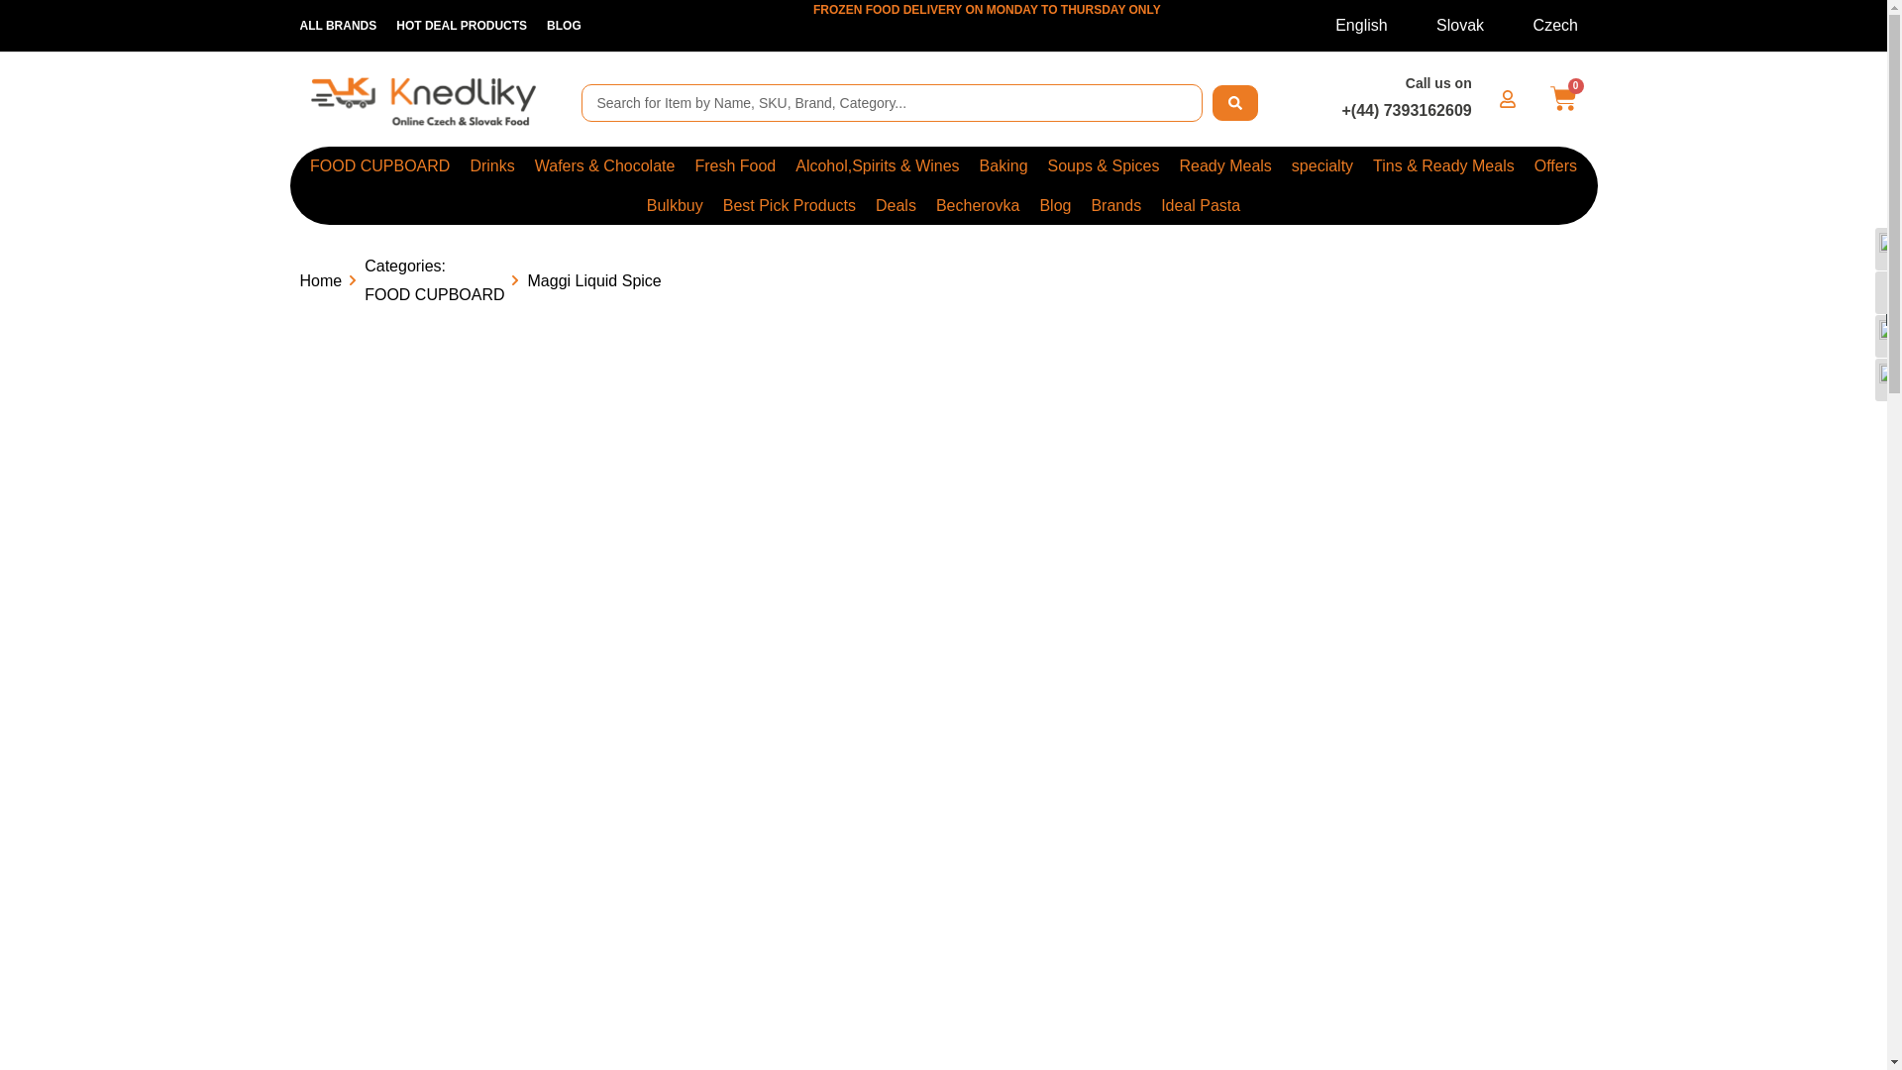 The height and width of the screenshot is (1070, 1902). I want to click on FOOD CUPBOARD, so click(380, 164).